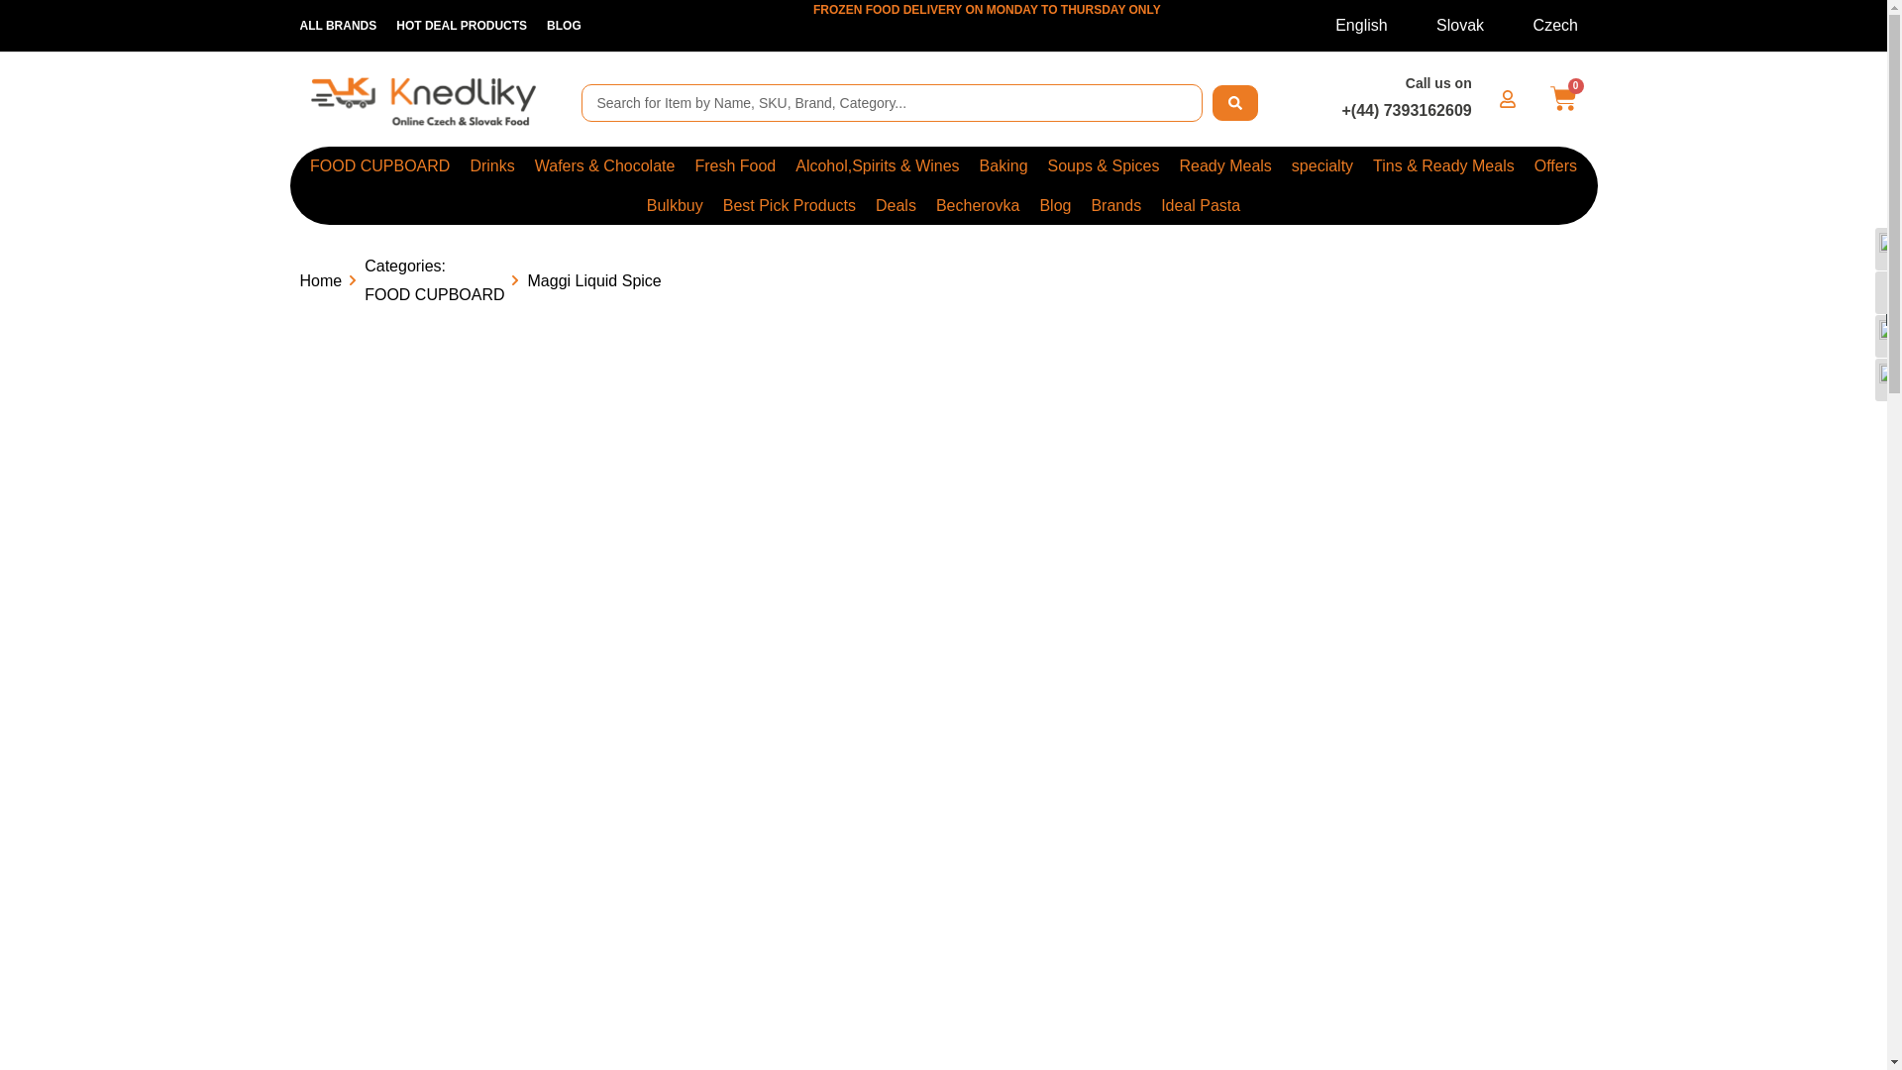 The height and width of the screenshot is (1070, 1902). I want to click on FOOD CUPBOARD, so click(380, 164).